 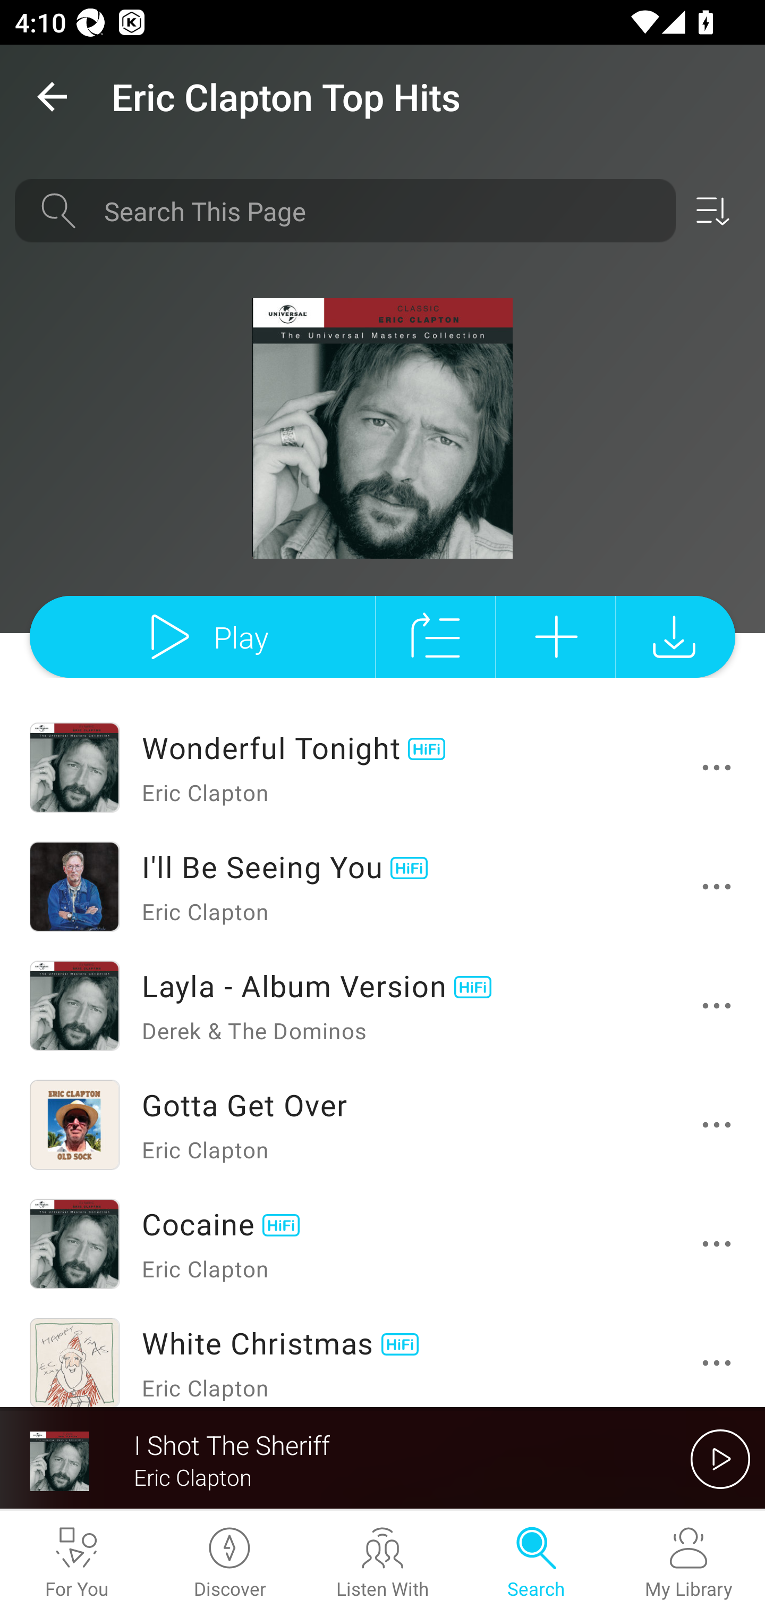 What do you see at coordinates (76, 1563) in the screenshot?
I see `For You` at bounding box center [76, 1563].